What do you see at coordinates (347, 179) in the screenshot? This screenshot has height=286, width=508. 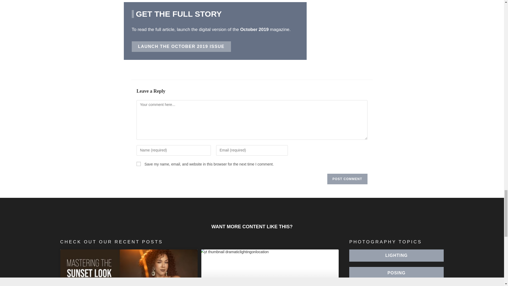 I see `Post Comment` at bounding box center [347, 179].